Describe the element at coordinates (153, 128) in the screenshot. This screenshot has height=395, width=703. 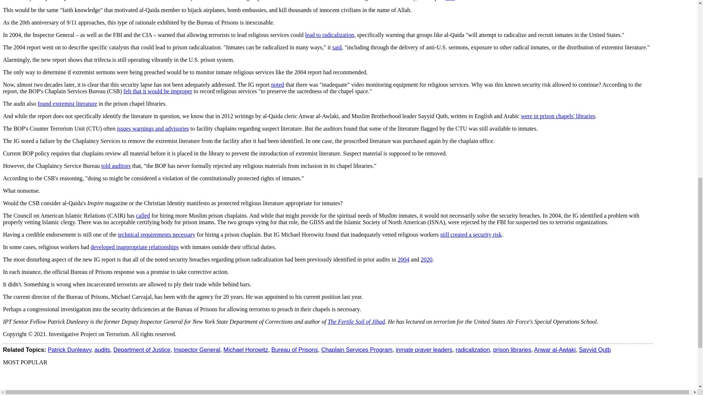
I see `issues warnings and advisories` at that location.